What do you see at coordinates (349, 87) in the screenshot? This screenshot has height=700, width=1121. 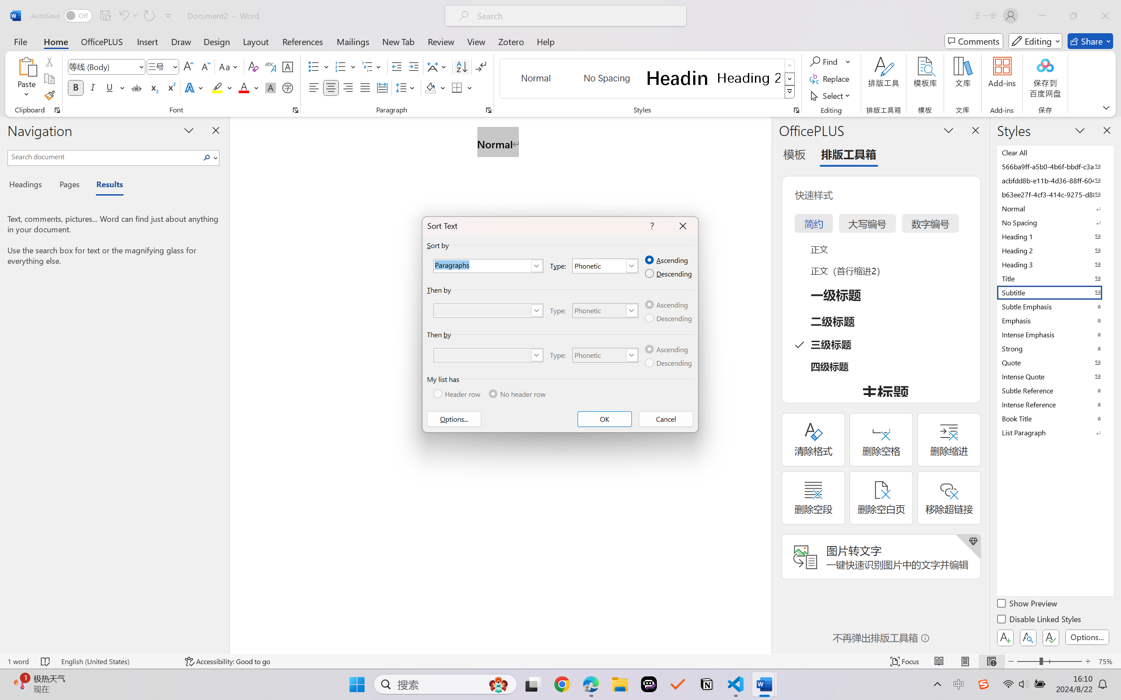 I see `Align Right` at bounding box center [349, 87].